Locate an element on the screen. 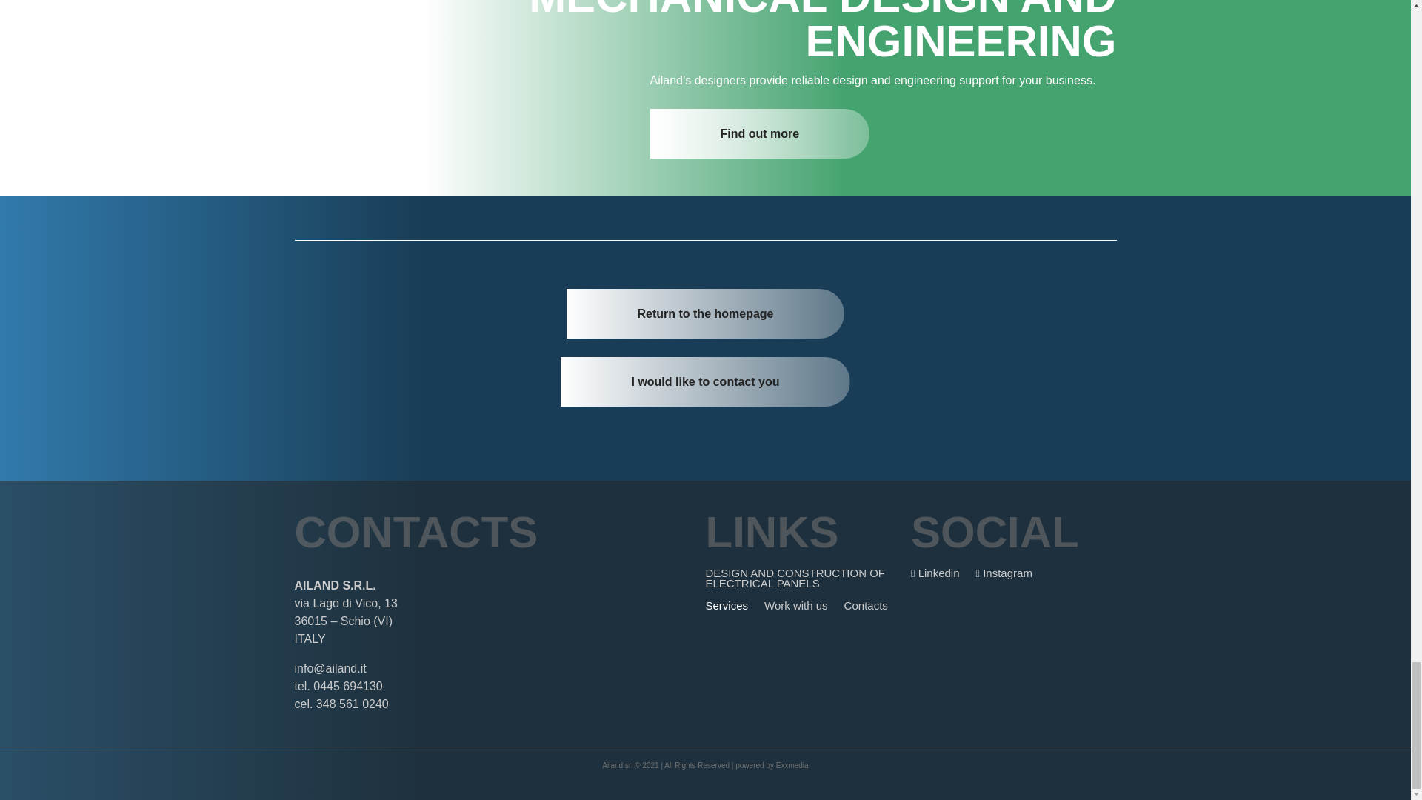 This screenshot has width=1422, height=800. Instagram is located at coordinates (1004, 576).